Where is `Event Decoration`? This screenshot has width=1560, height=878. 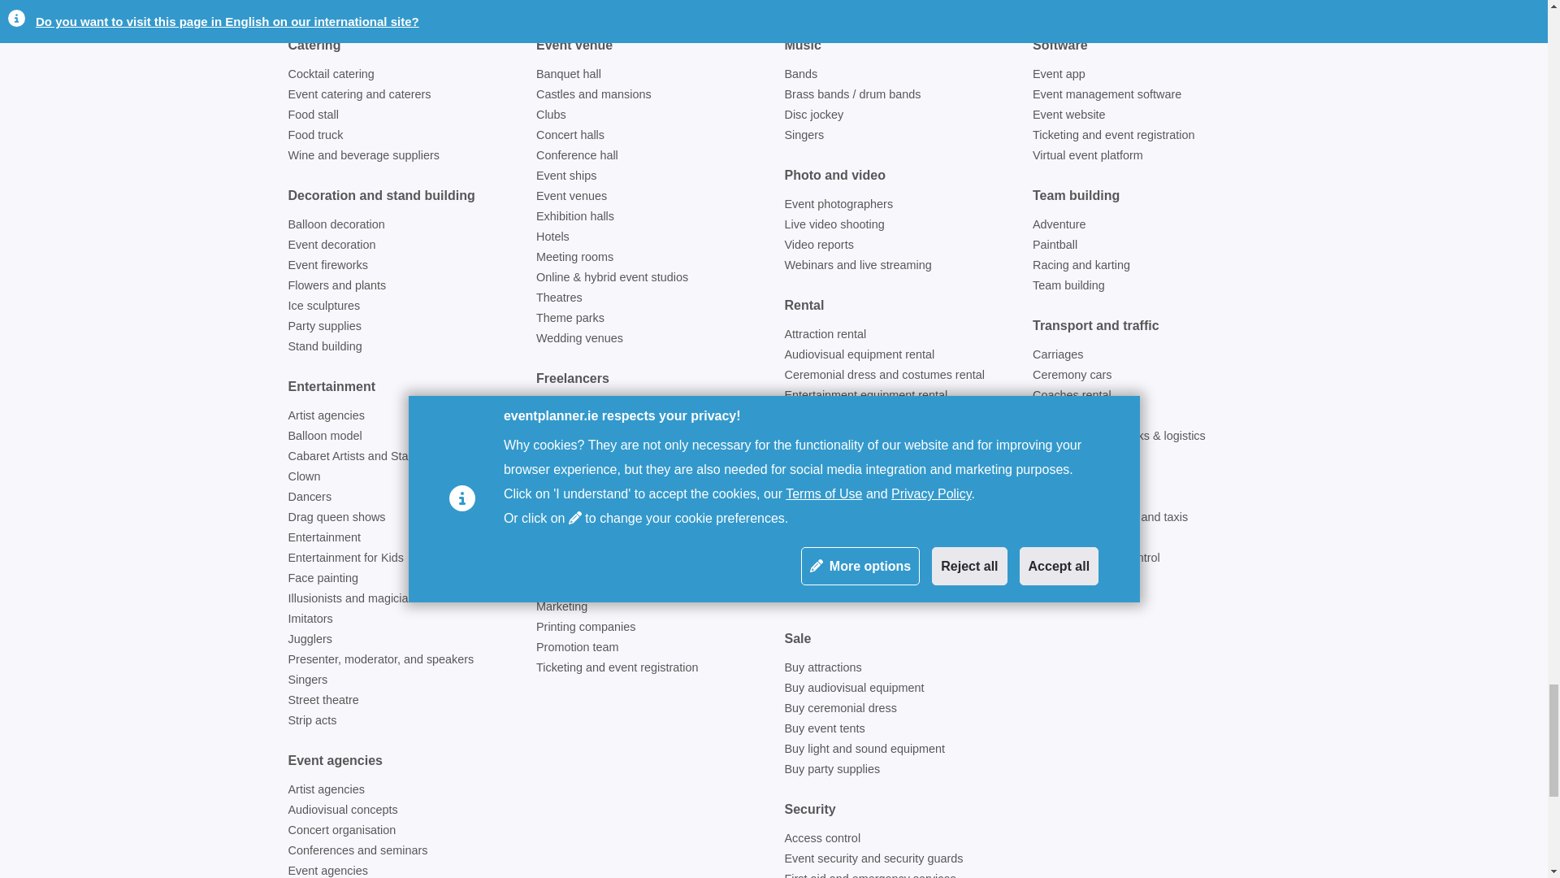 Event Decoration is located at coordinates (331, 244).